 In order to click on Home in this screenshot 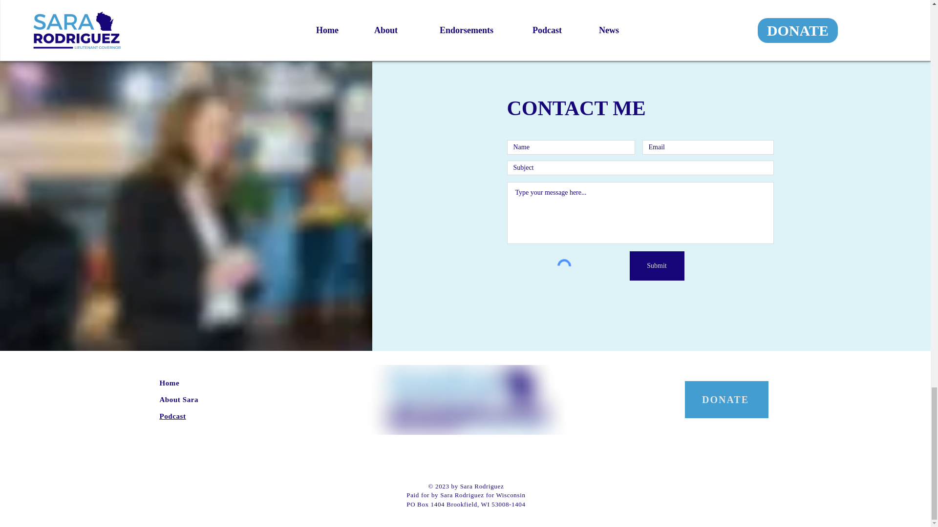, I will do `click(169, 383)`.